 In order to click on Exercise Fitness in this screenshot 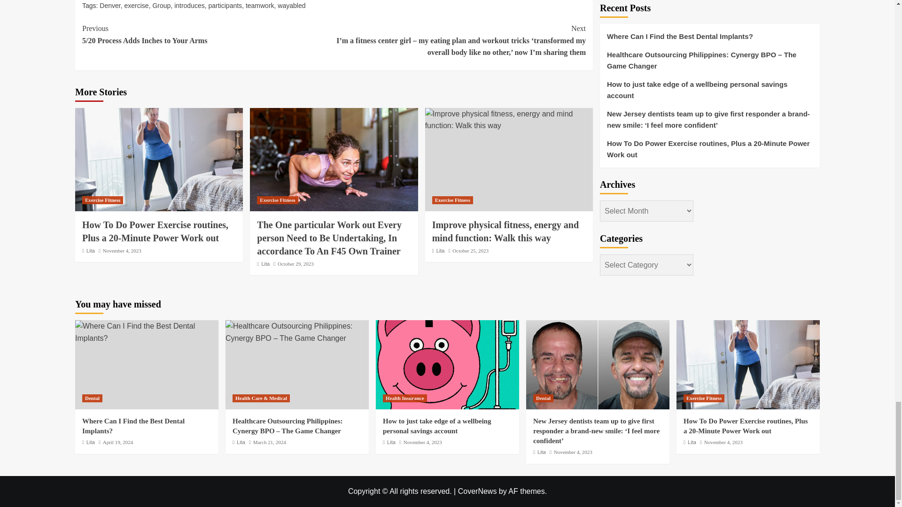, I will do `click(277, 200)`.